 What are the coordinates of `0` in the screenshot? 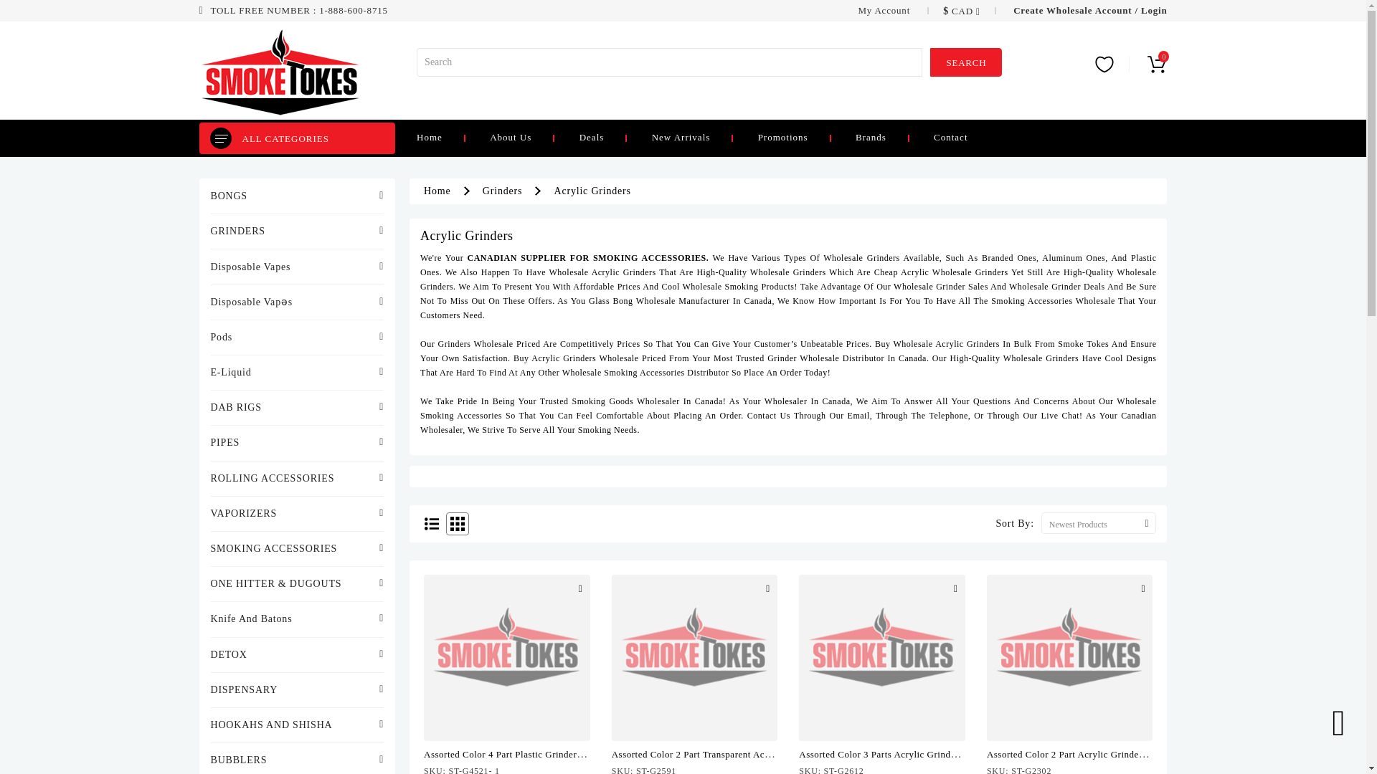 It's located at (1156, 64).